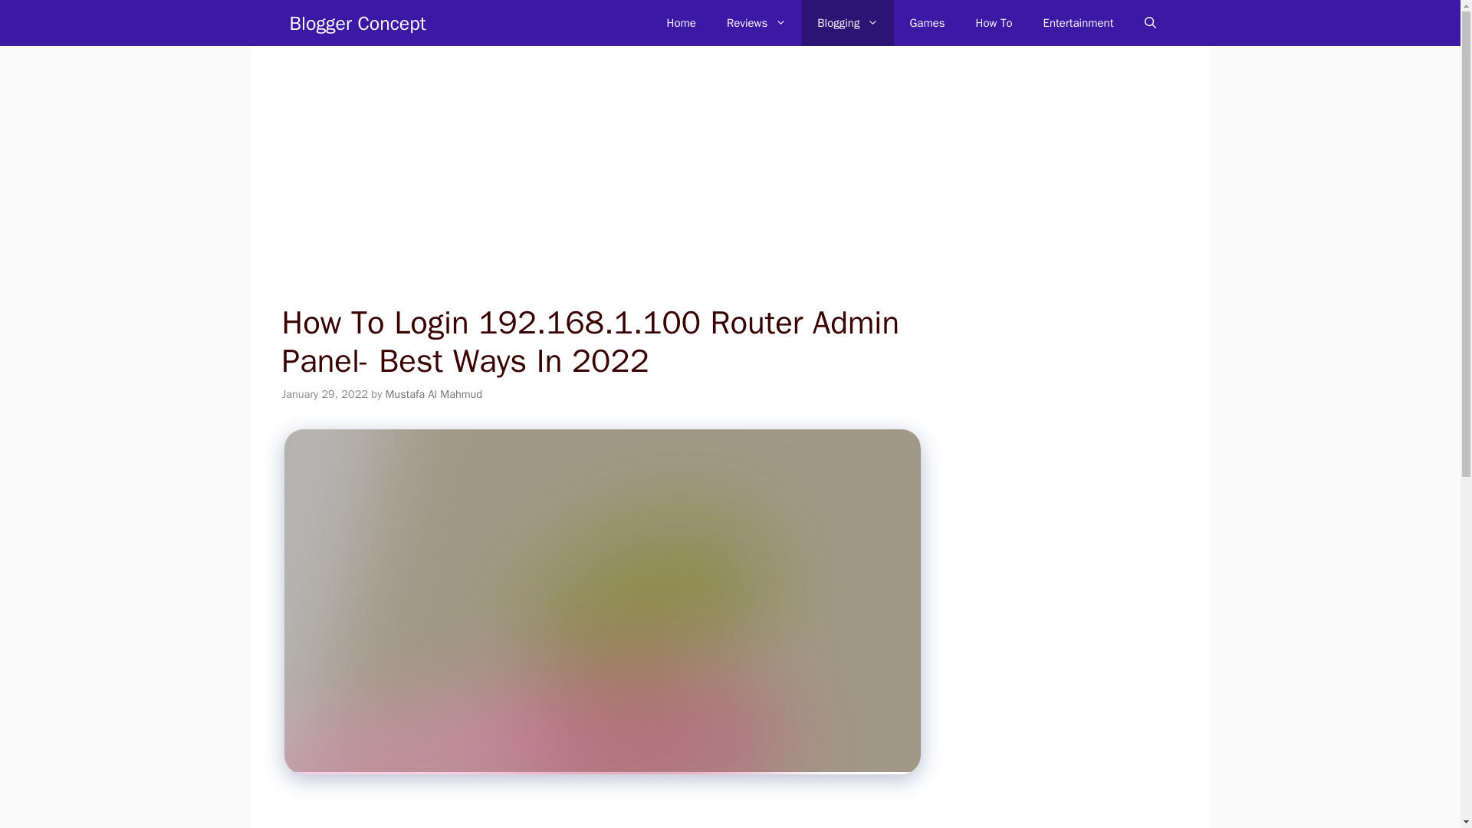 This screenshot has height=828, width=1472. What do you see at coordinates (1078, 23) in the screenshot?
I see `Entertainment` at bounding box center [1078, 23].